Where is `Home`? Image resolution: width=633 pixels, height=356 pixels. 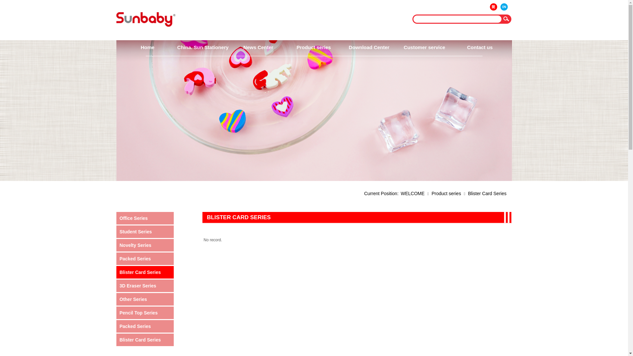 Home is located at coordinates (147, 47).